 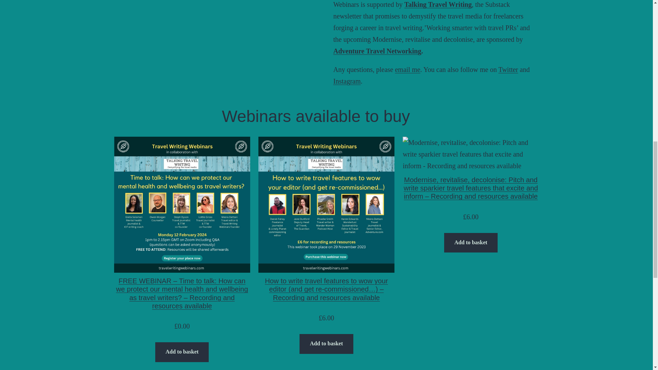 I want to click on Talking Travel Writing, so click(x=438, y=4).